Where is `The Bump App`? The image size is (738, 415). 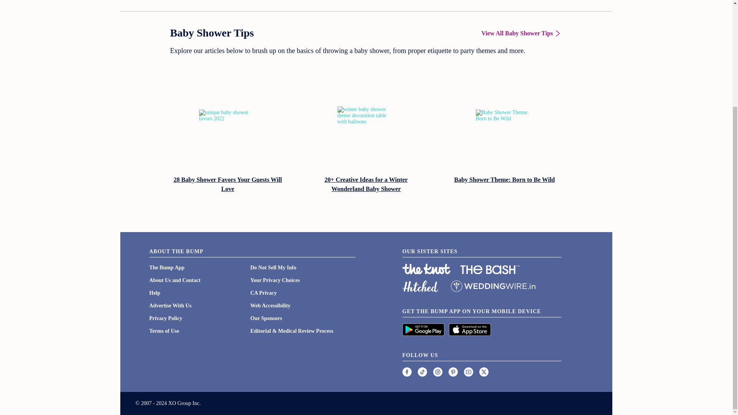
The Bump App is located at coordinates (167, 267).